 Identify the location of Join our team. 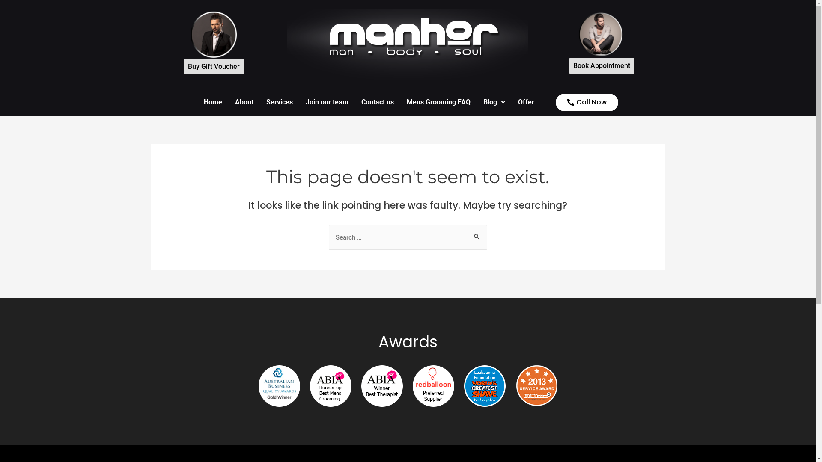
(327, 102).